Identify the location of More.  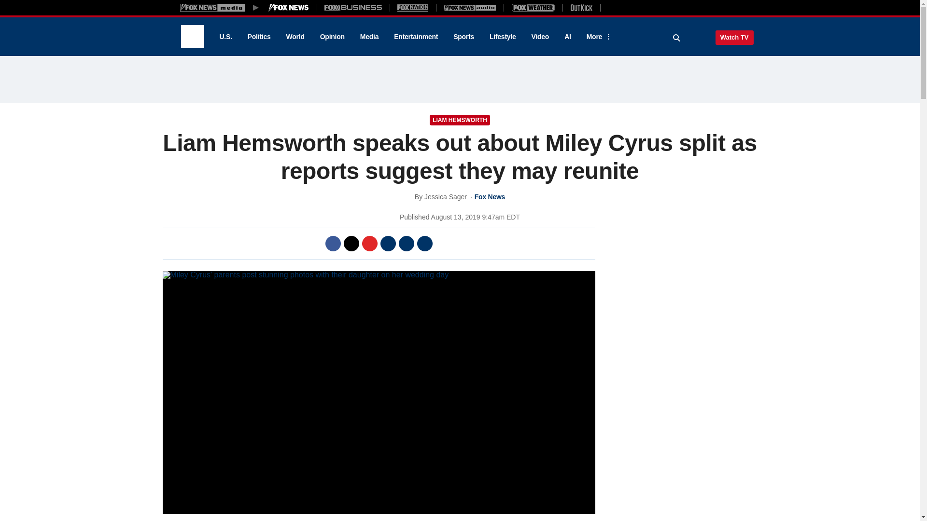
(597, 37).